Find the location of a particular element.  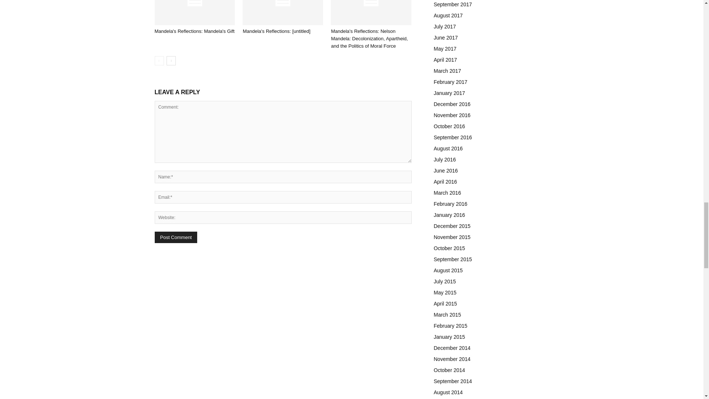

Post Comment is located at coordinates (176, 237).